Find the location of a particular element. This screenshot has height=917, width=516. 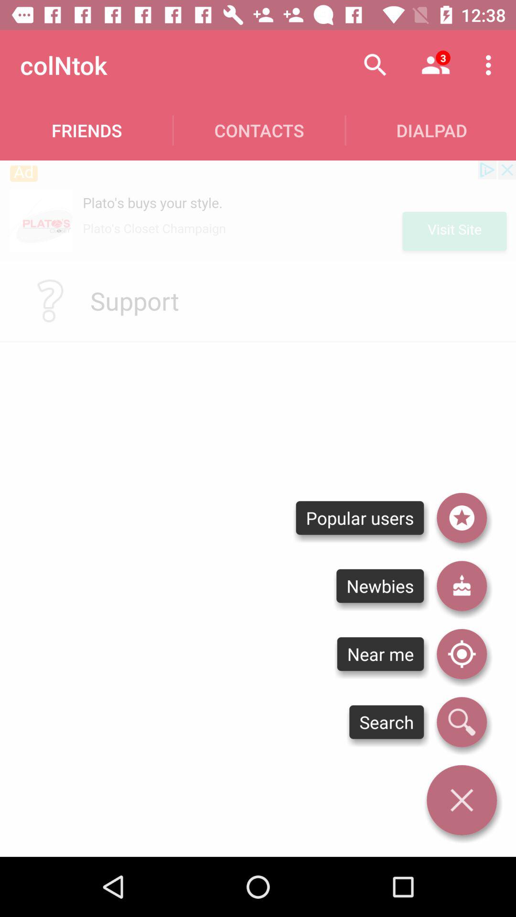

search is located at coordinates (462, 722).